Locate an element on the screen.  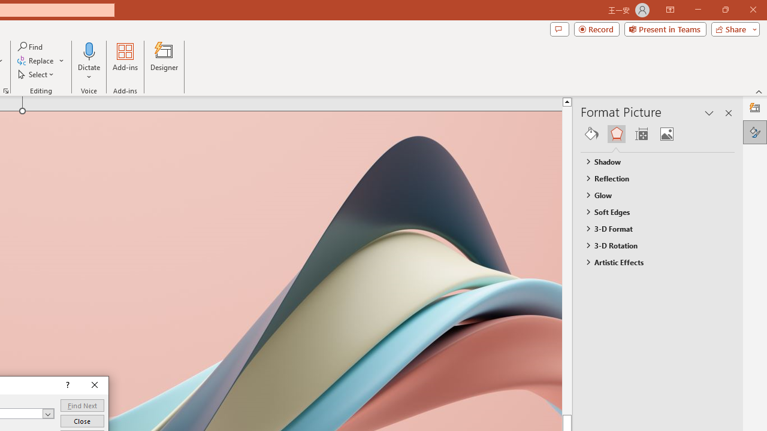
Size & Properties is located at coordinates (641, 134).